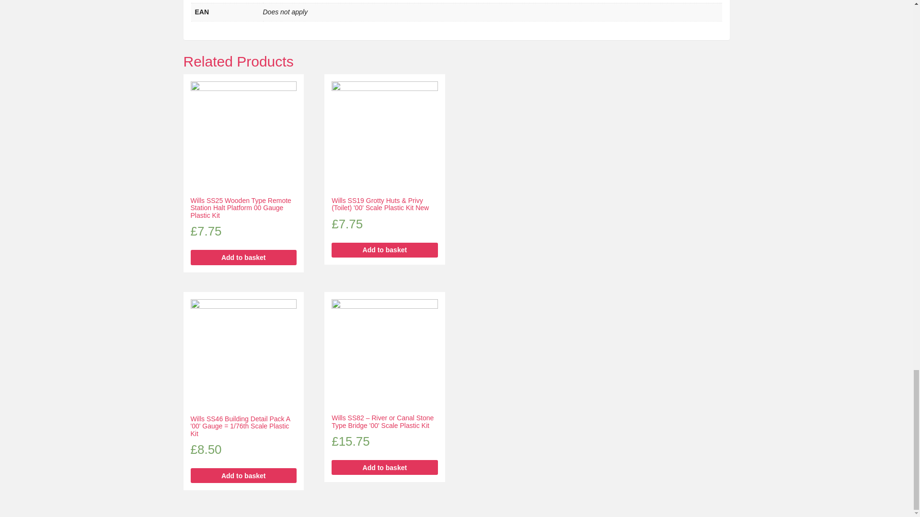 The image size is (920, 517). What do you see at coordinates (243, 475) in the screenshot?
I see `Add to basket` at bounding box center [243, 475].